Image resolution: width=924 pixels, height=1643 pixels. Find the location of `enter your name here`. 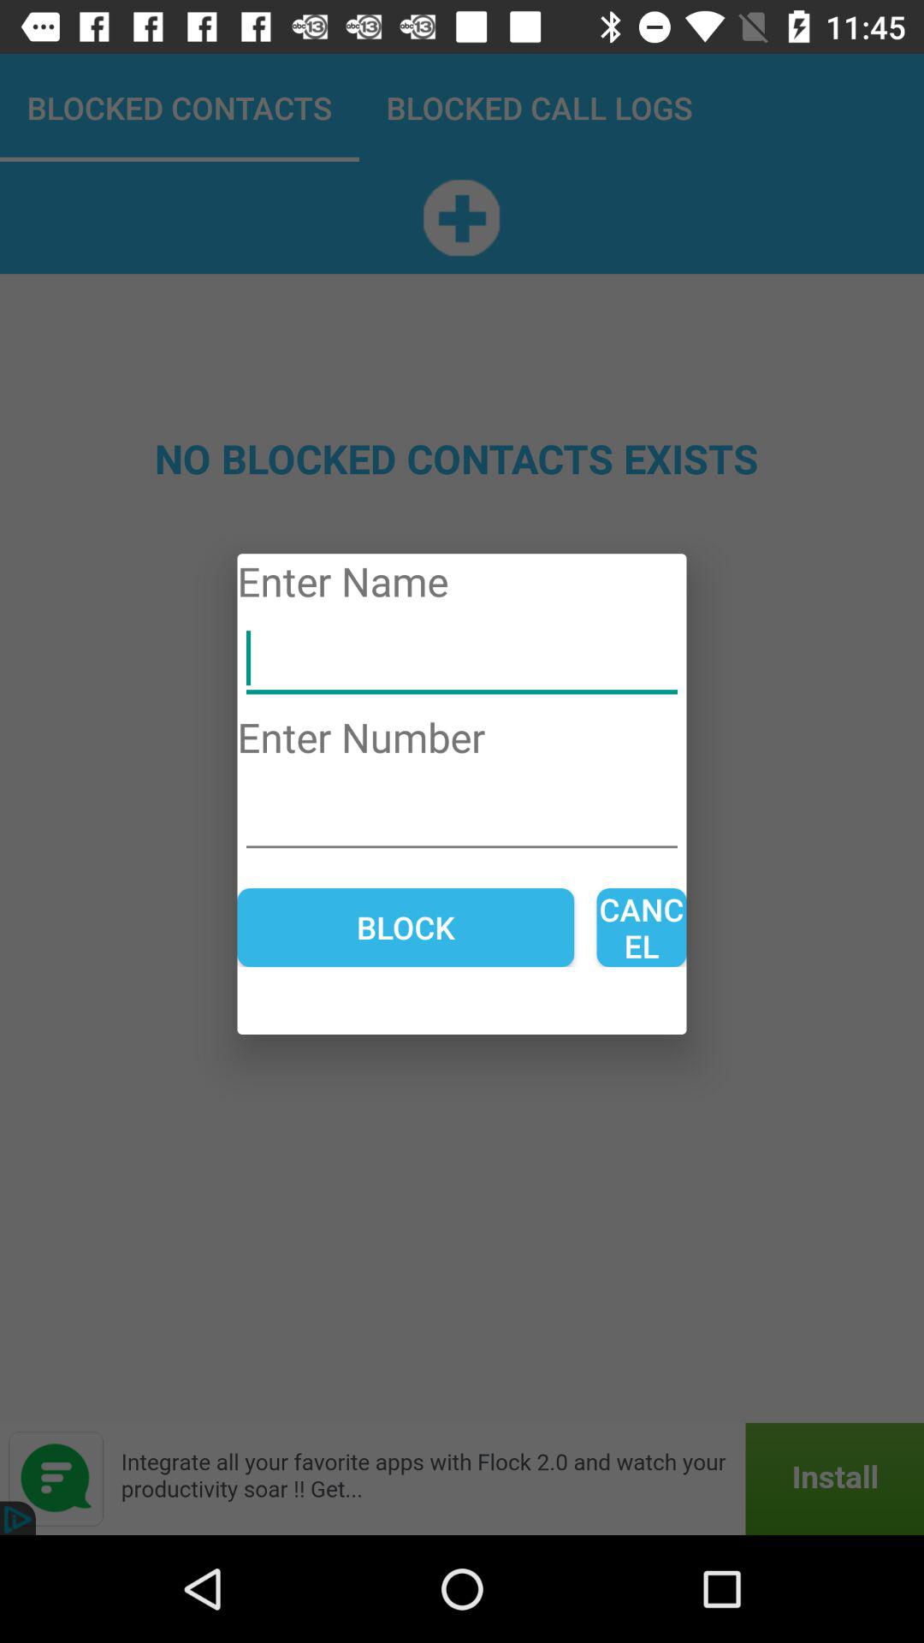

enter your name here is located at coordinates (462, 659).